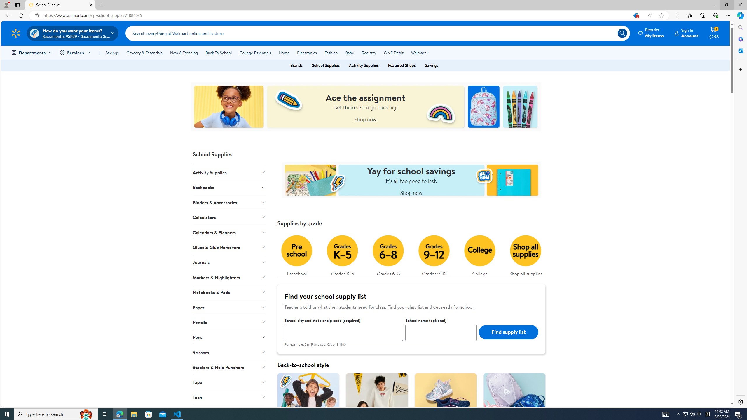  What do you see at coordinates (229, 397) in the screenshot?
I see `Tech` at bounding box center [229, 397].